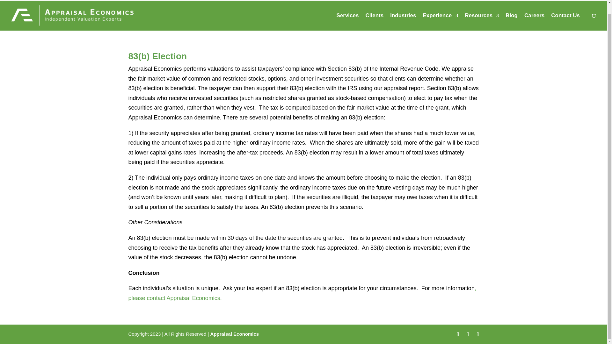 The image size is (612, 344). I want to click on Clients, so click(374, 22).